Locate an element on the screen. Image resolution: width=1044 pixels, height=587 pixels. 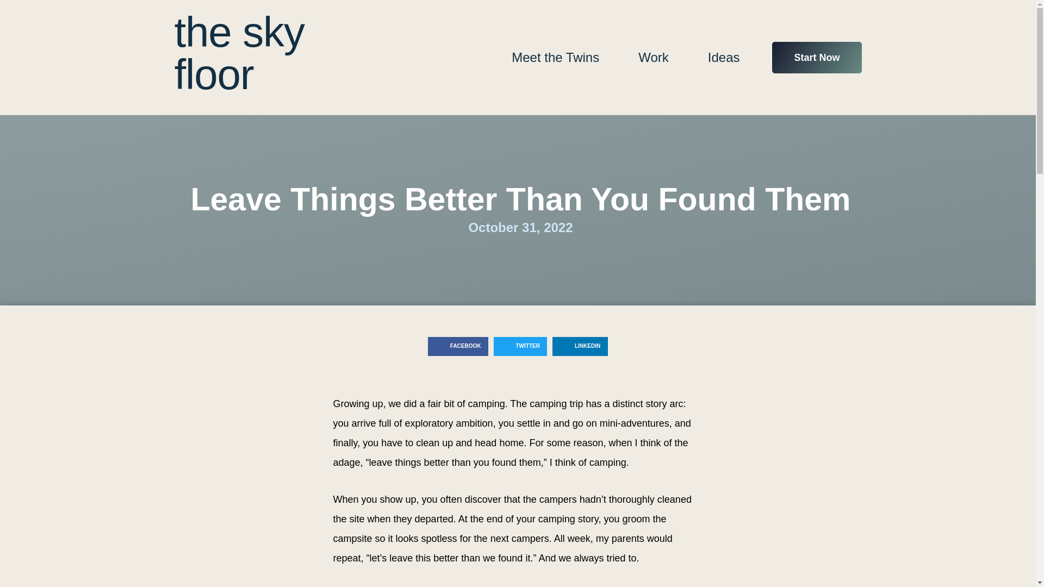
Work is located at coordinates (654, 57).